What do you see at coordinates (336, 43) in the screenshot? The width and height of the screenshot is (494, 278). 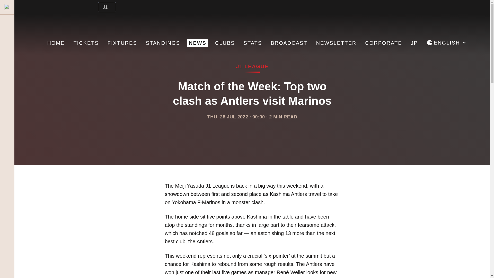 I see `NEWSLETTER` at bounding box center [336, 43].